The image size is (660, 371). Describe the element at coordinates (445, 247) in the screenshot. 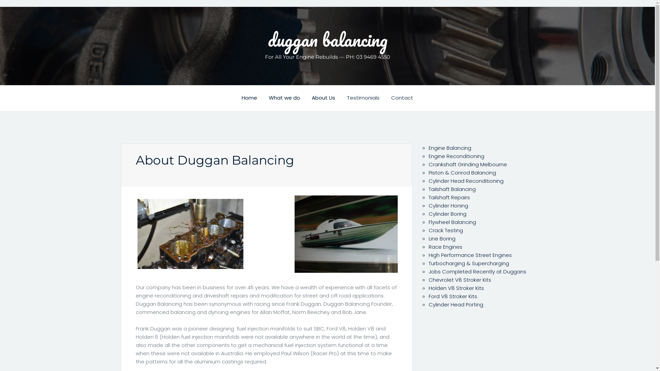

I see `Race Engines` at that location.